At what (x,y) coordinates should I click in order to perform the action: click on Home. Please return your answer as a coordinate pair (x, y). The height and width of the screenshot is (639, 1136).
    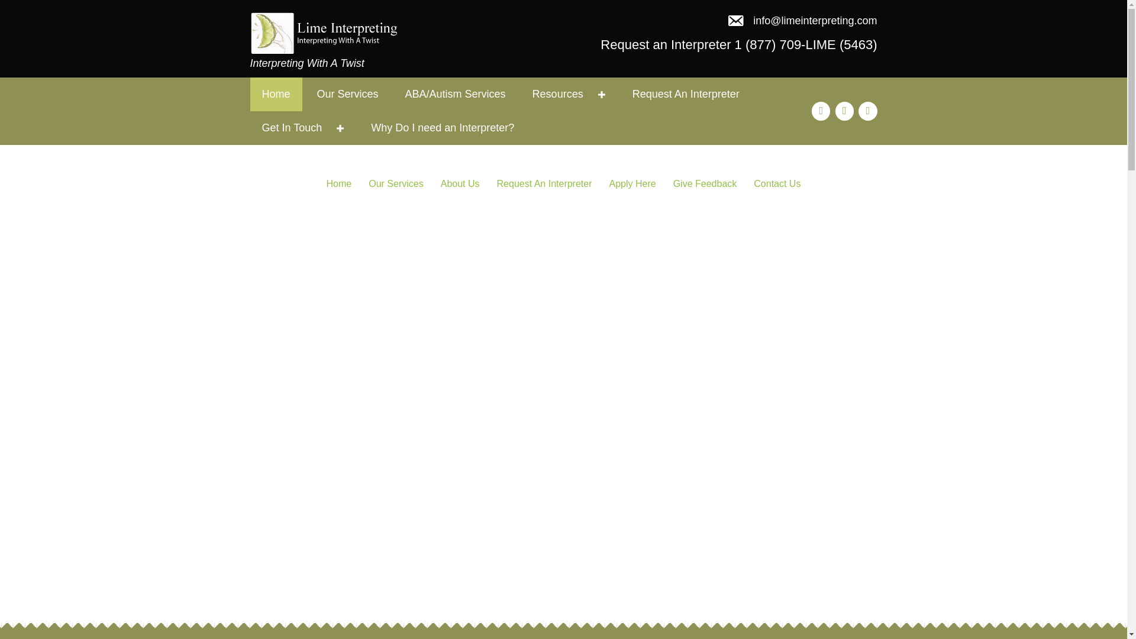
    Looking at the image, I should click on (338, 183).